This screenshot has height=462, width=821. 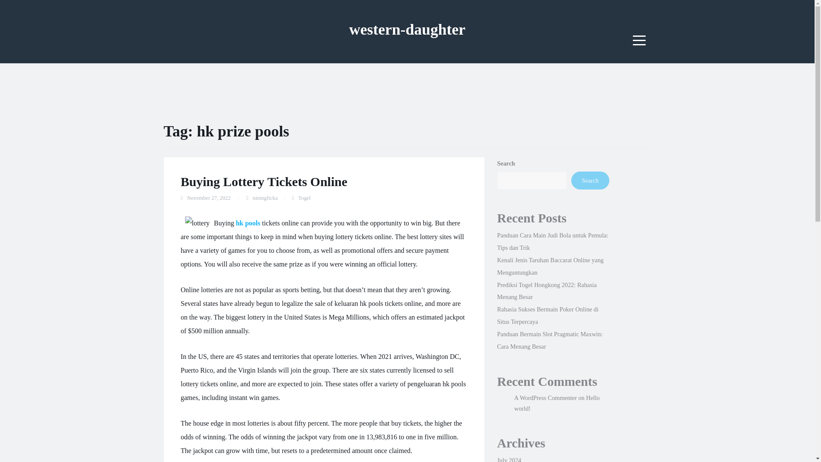 I want to click on Menu, so click(x=639, y=40).